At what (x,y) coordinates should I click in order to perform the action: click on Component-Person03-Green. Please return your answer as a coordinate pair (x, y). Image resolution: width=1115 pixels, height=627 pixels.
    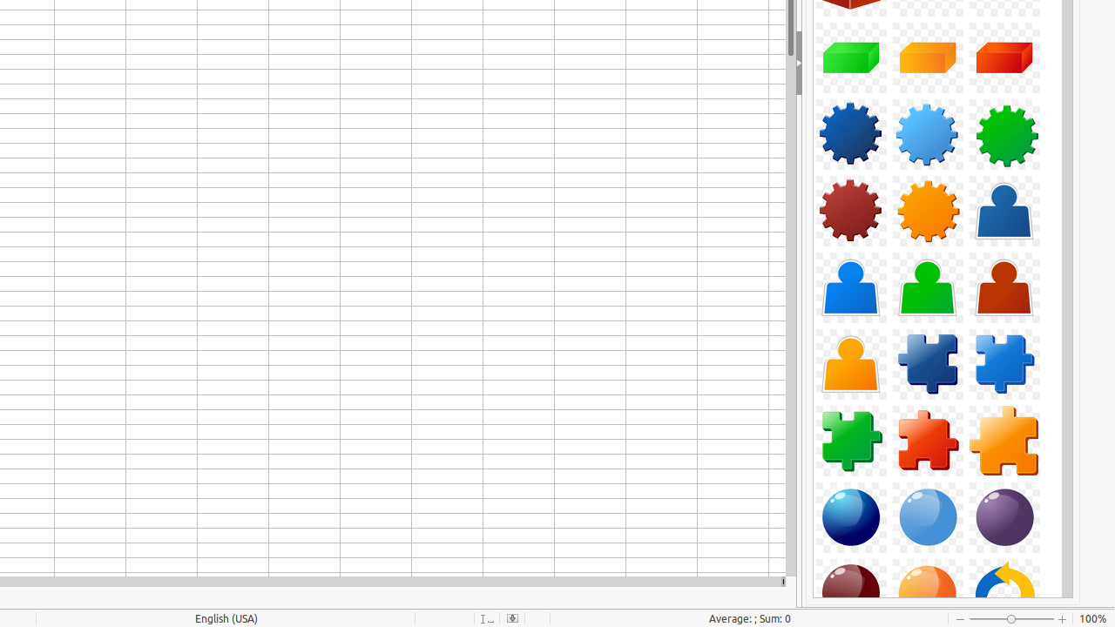
    Looking at the image, I should click on (928, 287).